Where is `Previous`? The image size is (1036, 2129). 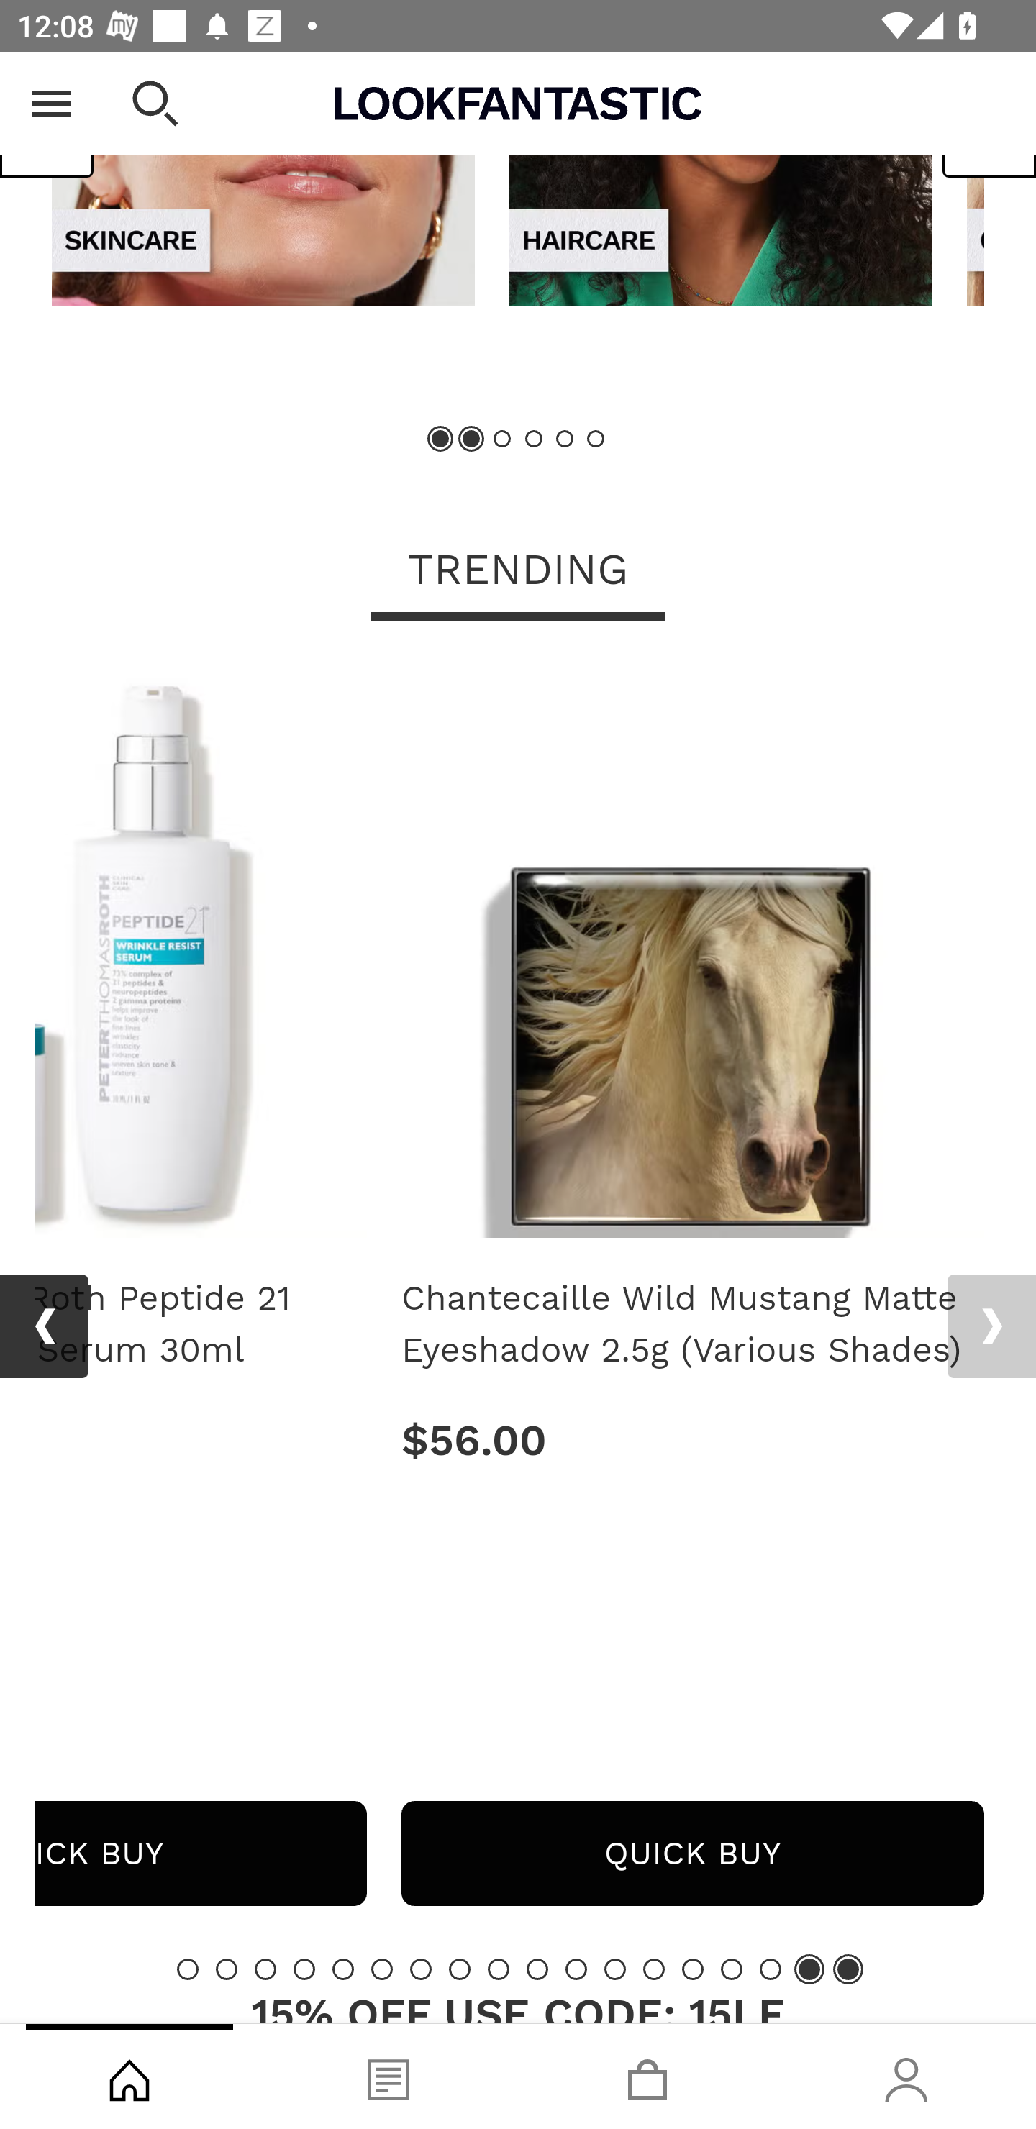 Previous is located at coordinates (44, 1326).